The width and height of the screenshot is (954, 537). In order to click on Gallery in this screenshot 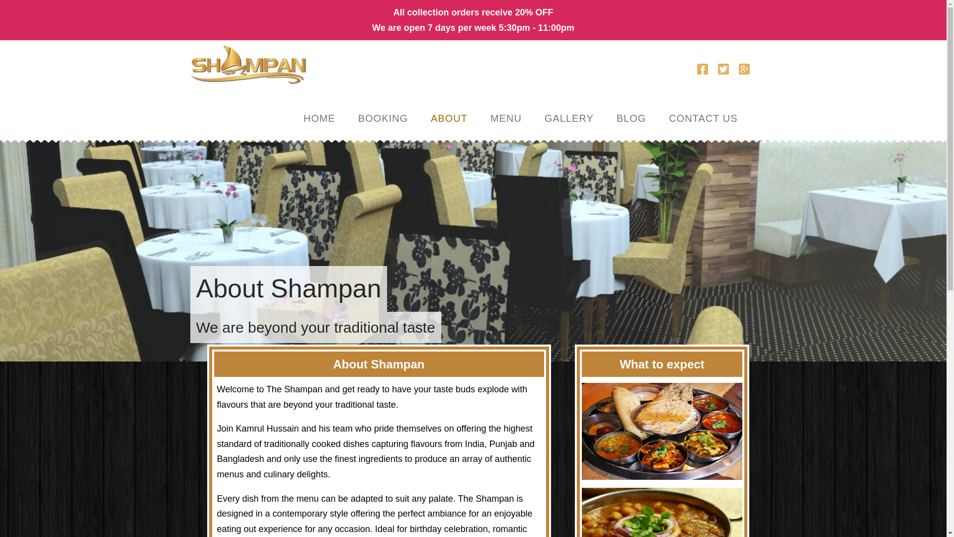, I will do `click(568, 111)`.